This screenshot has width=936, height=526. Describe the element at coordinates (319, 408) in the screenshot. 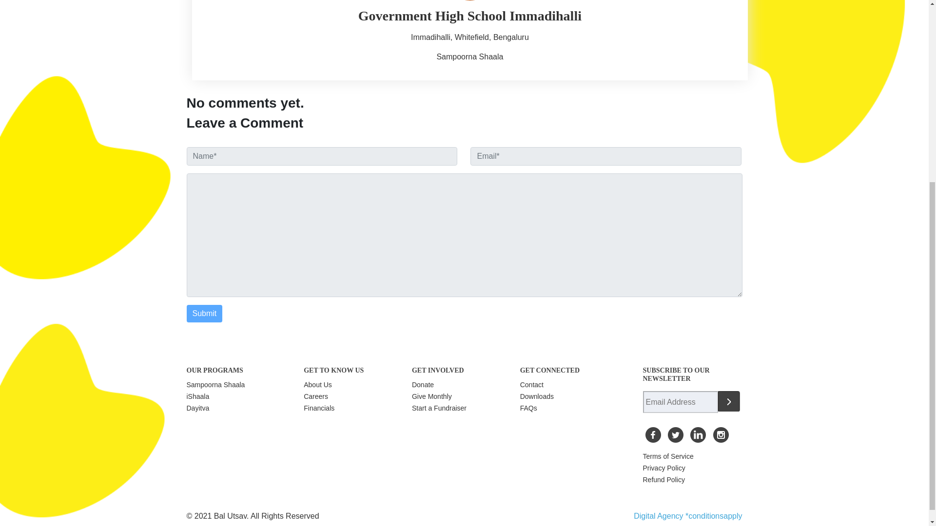

I see `Financials` at that location.